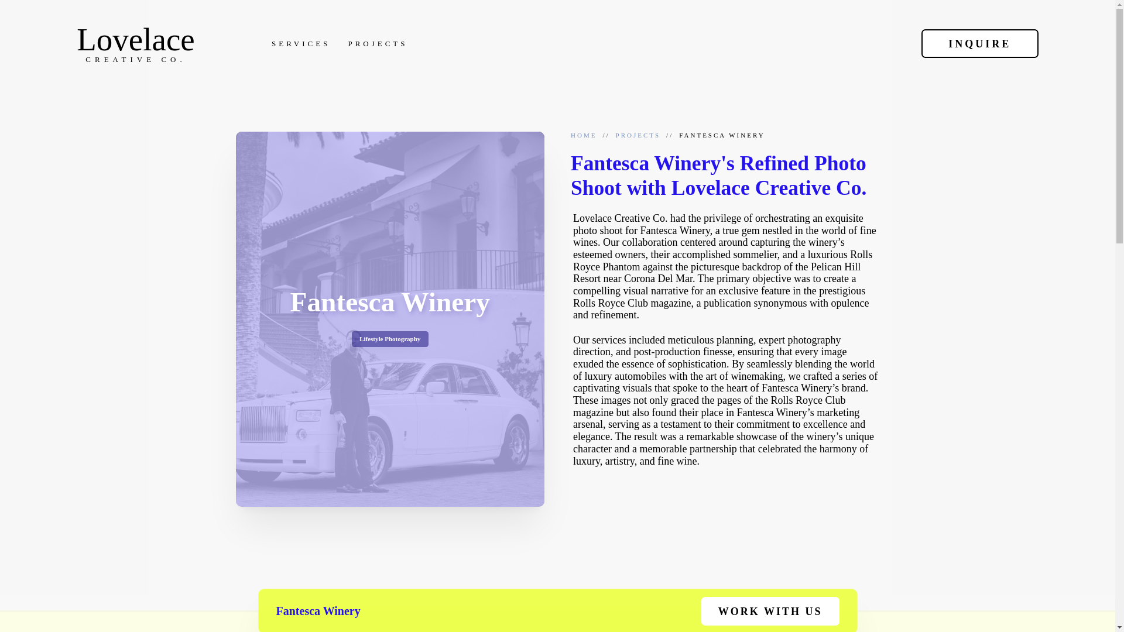 The width and height of the screenshot is (1124, 632). What do you see at coordinates (301, 44) in the screenshot?
I see `PROJECTS` at bounding box center [301, 44].